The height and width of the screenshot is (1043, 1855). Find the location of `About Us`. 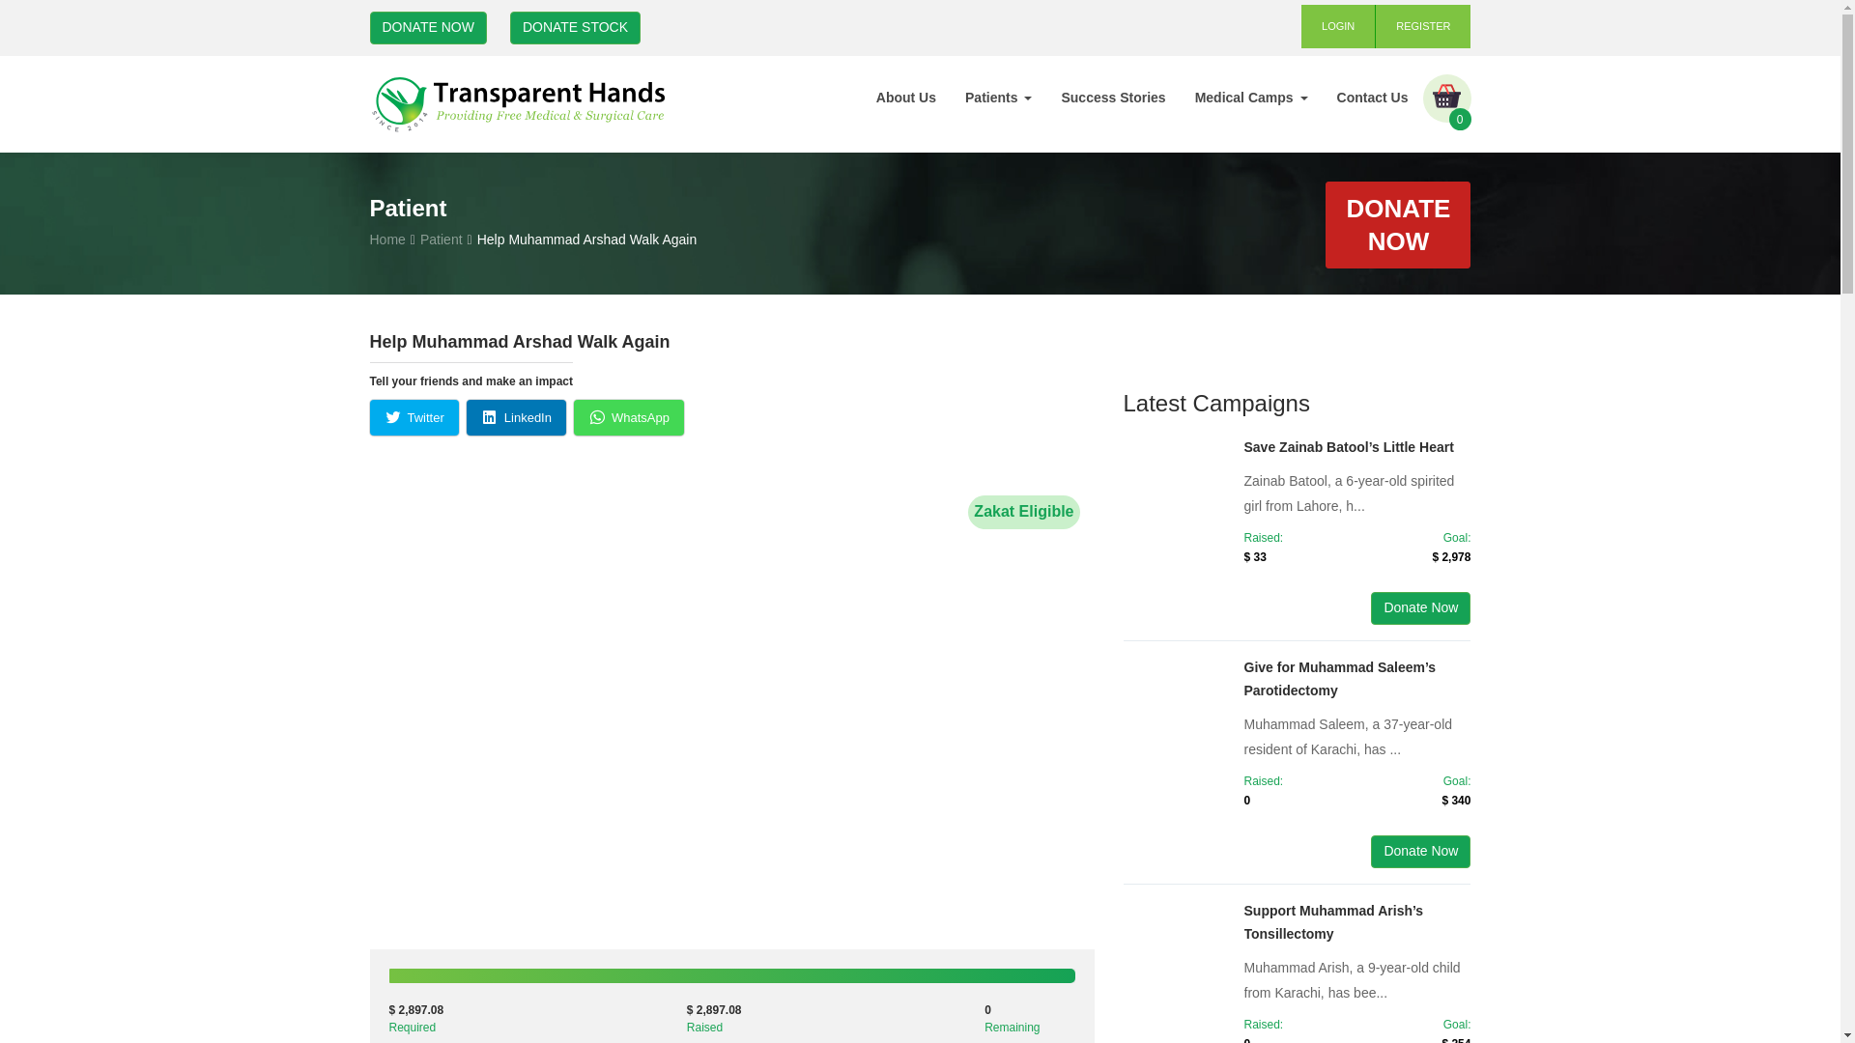

About Us is located at coordinates (906, 97).